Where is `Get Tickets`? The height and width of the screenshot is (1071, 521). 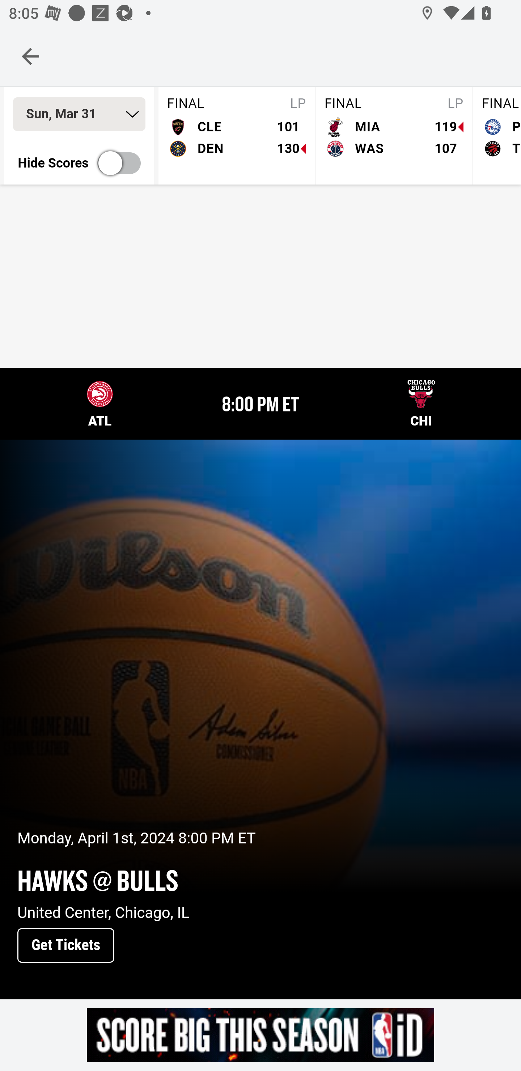
Get Tickets is located at coordinates (66, 946).